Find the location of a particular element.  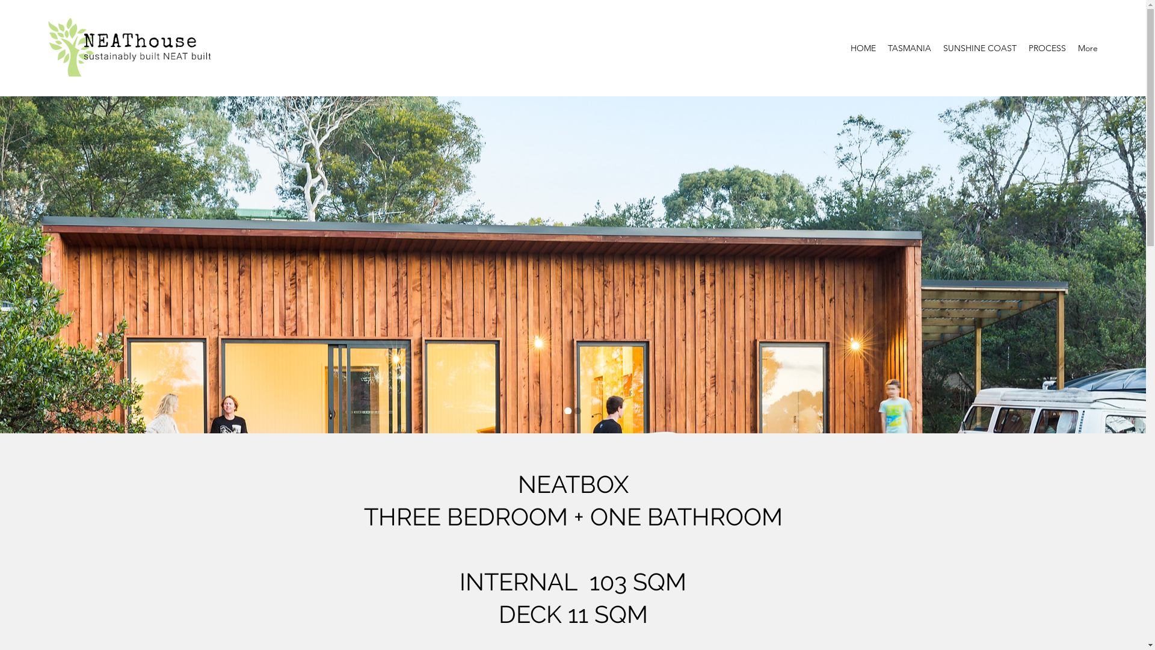

PROCESS is located at coordinates (1047, 48).